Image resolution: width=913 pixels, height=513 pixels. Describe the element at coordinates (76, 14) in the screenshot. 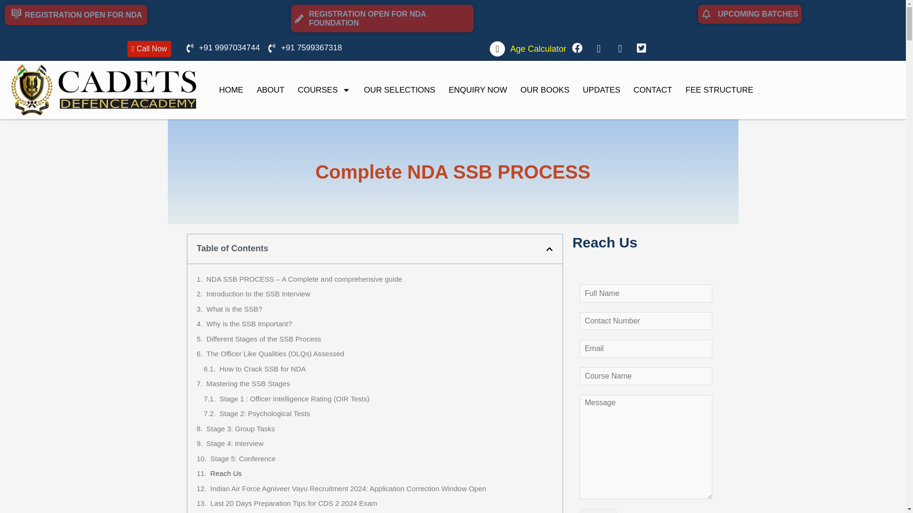

I see `REGISTRATION OPEN FOR NDA` at that location.